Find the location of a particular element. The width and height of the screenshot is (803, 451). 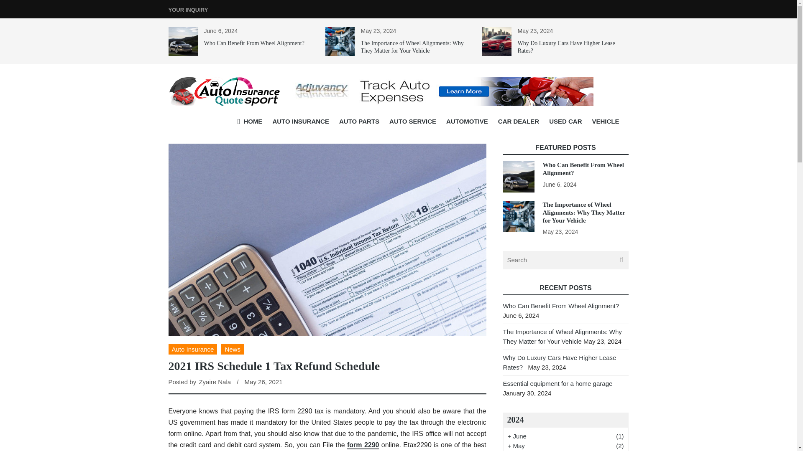

Auto Insurance is located at coordinates (192, 349).